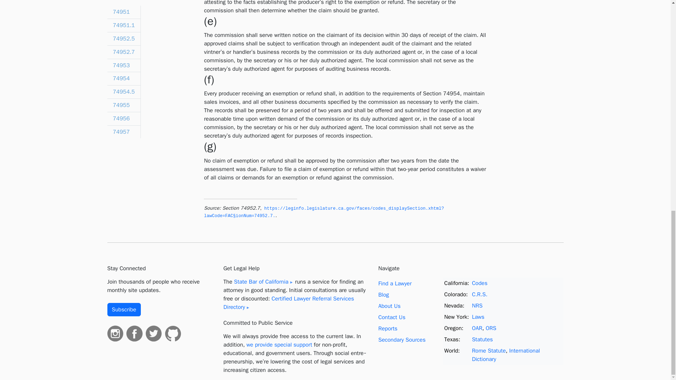  I want to click on Reports, so click(387, 329).